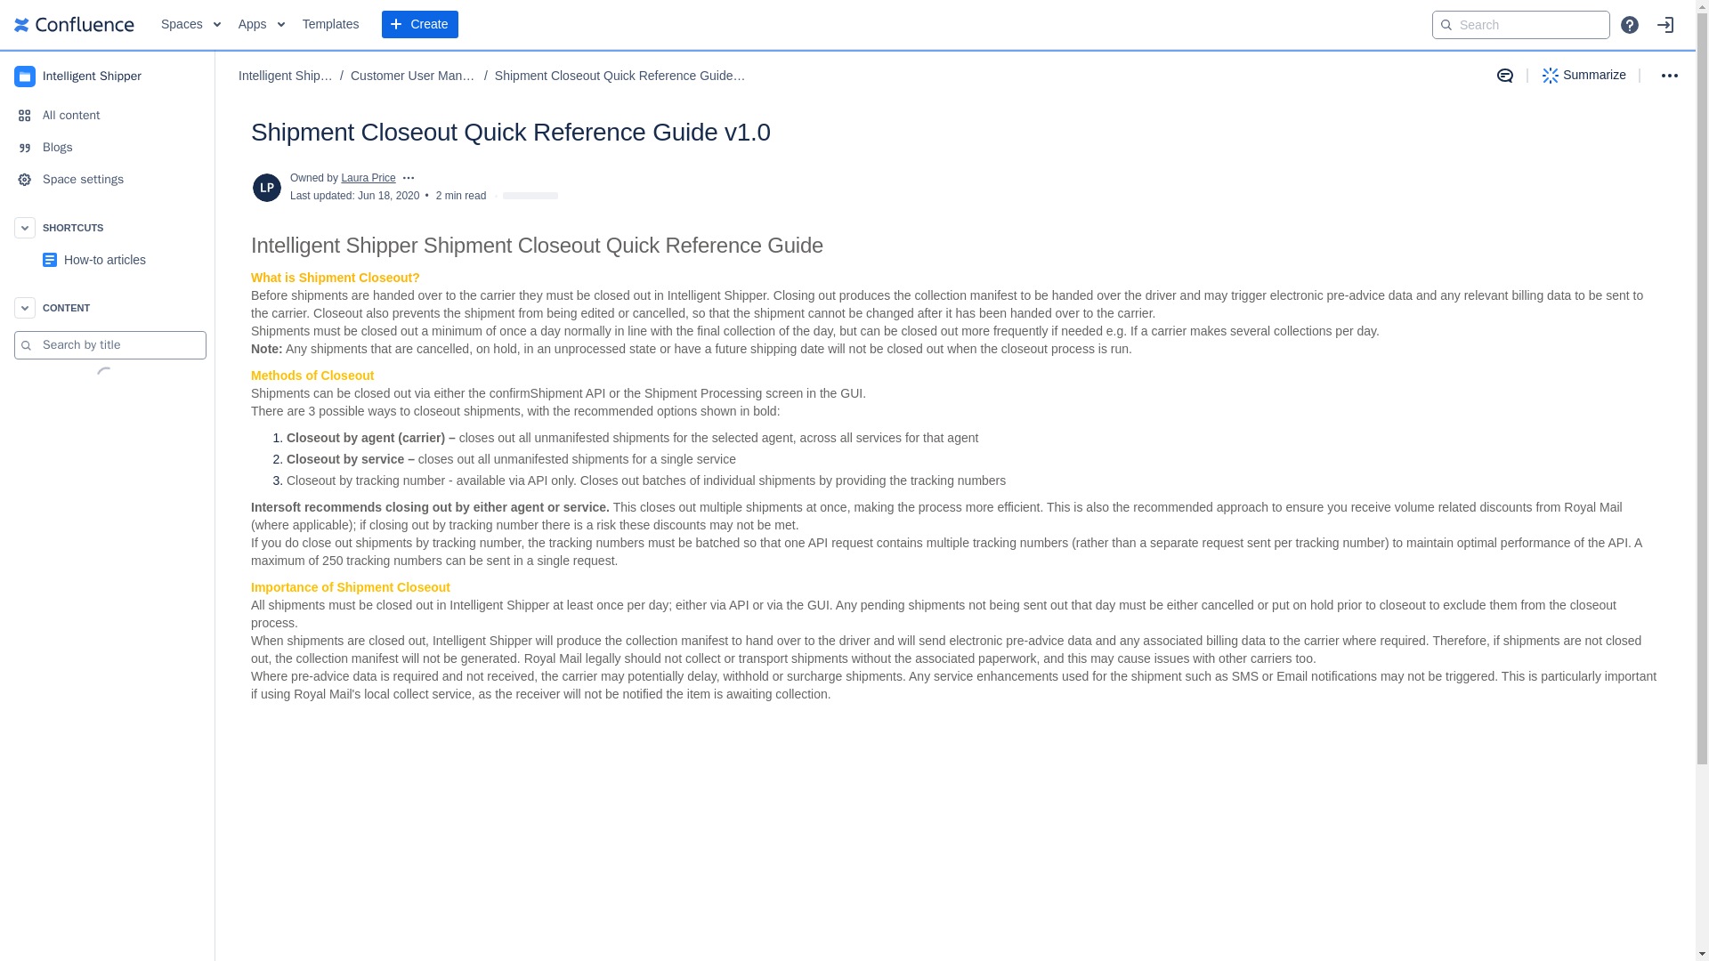 This screenshot has height=961, width=1709. What do you see at coordinates (419, 25) in the screenshot?
I see `Create` at bounding box center [419, 25].